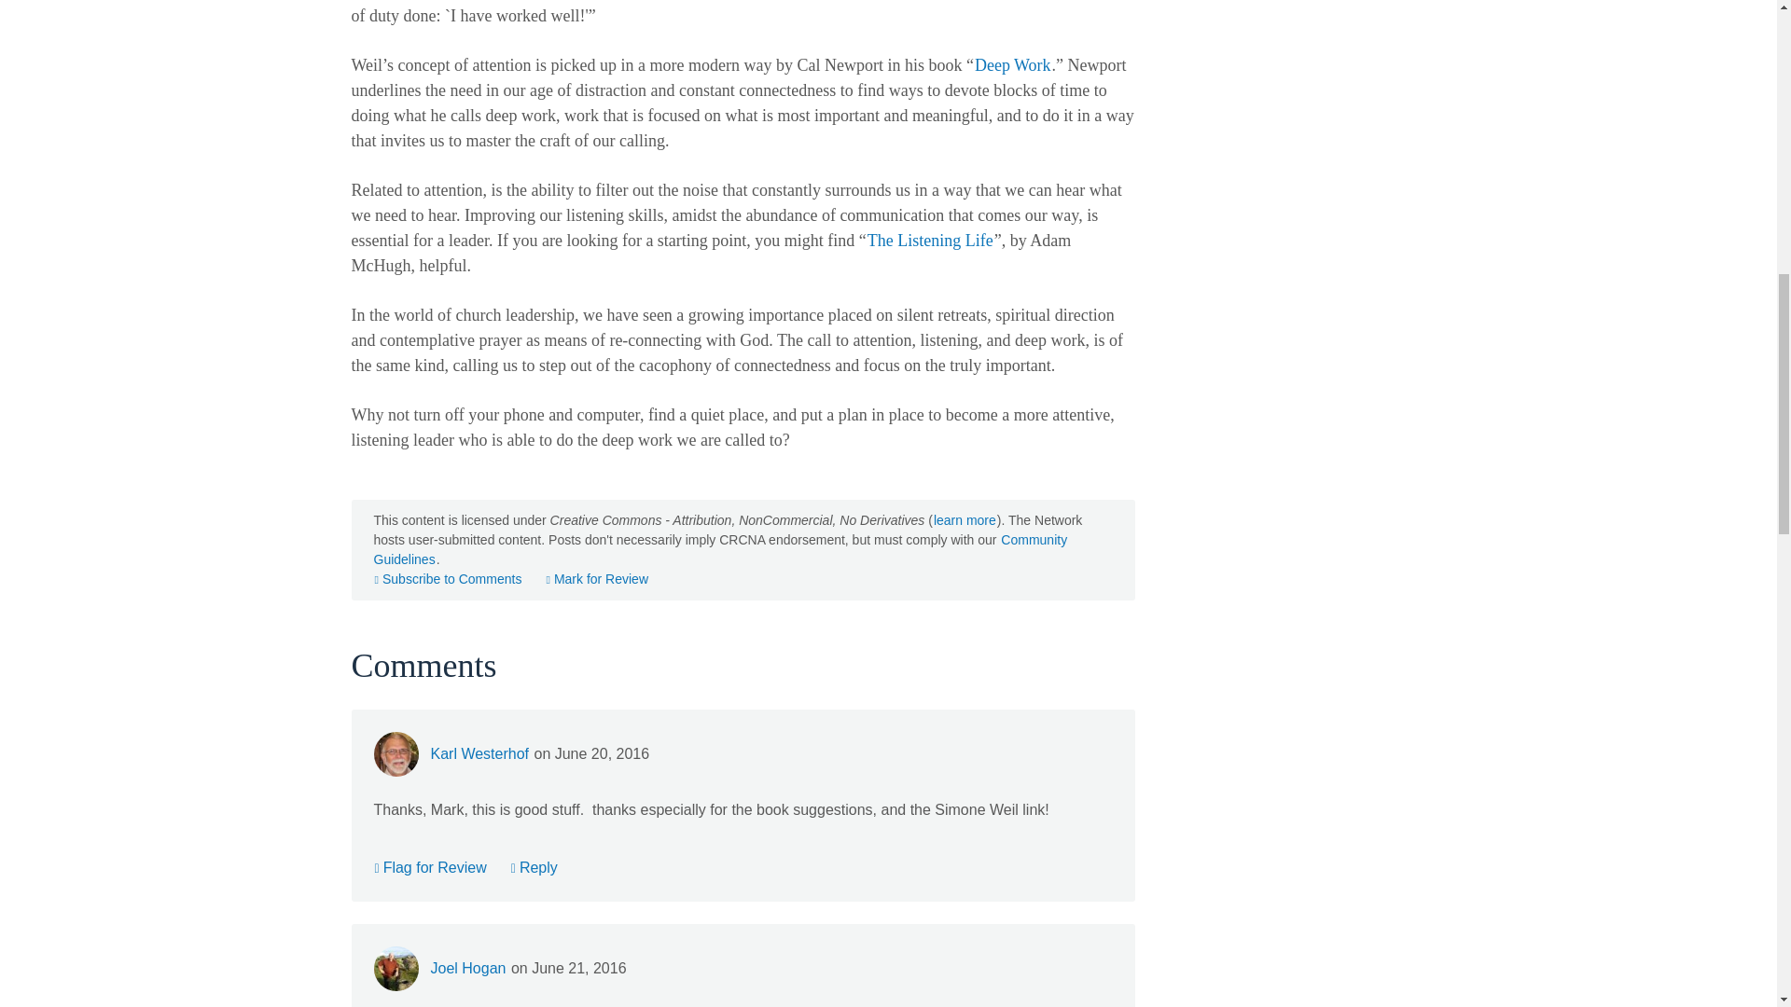 This screenshot has height=1007, width=1791. What do you see at coordinates (720, 550) in the screenshot?
I see `Community Guidelines` at bounding box center [720, 550].